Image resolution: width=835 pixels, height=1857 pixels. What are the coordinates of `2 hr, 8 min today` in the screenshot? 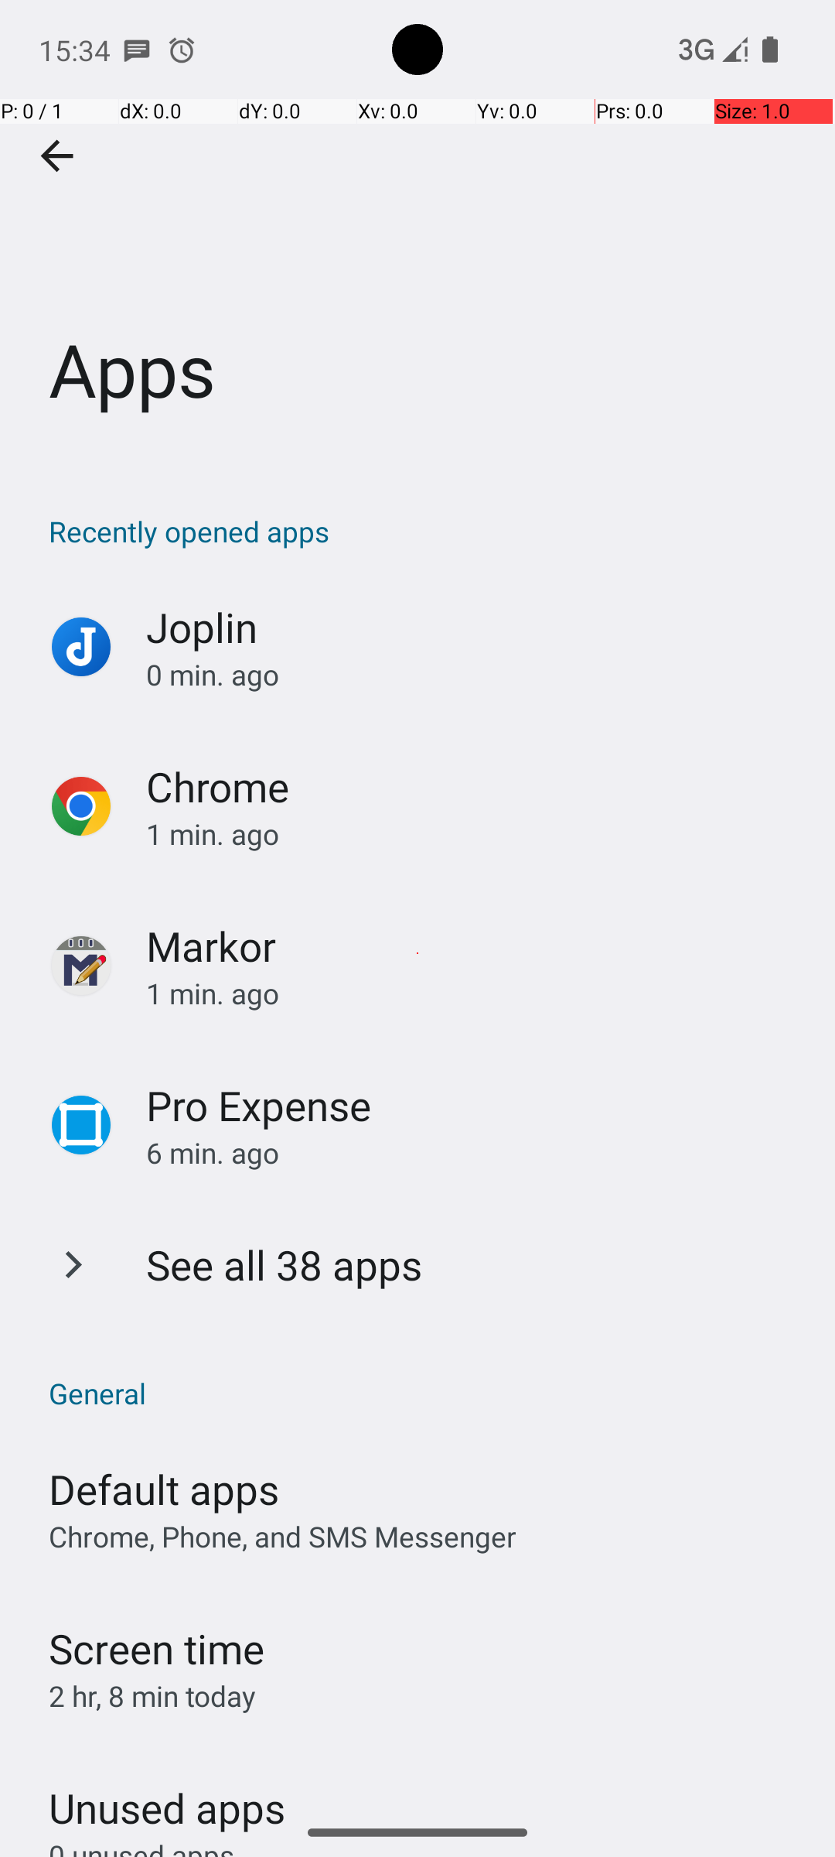 It's located at (153, 1696).